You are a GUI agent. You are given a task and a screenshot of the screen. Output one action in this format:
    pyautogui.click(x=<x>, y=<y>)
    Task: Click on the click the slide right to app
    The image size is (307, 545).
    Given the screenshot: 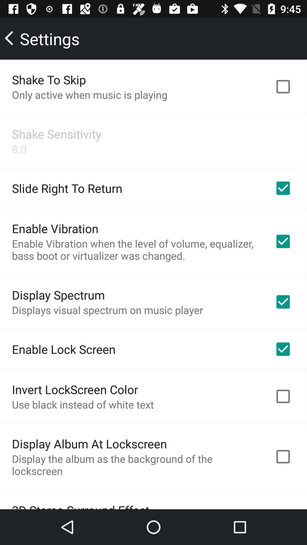 What is the action you would take?
    pyautogui.click(x=67, y=188)
    